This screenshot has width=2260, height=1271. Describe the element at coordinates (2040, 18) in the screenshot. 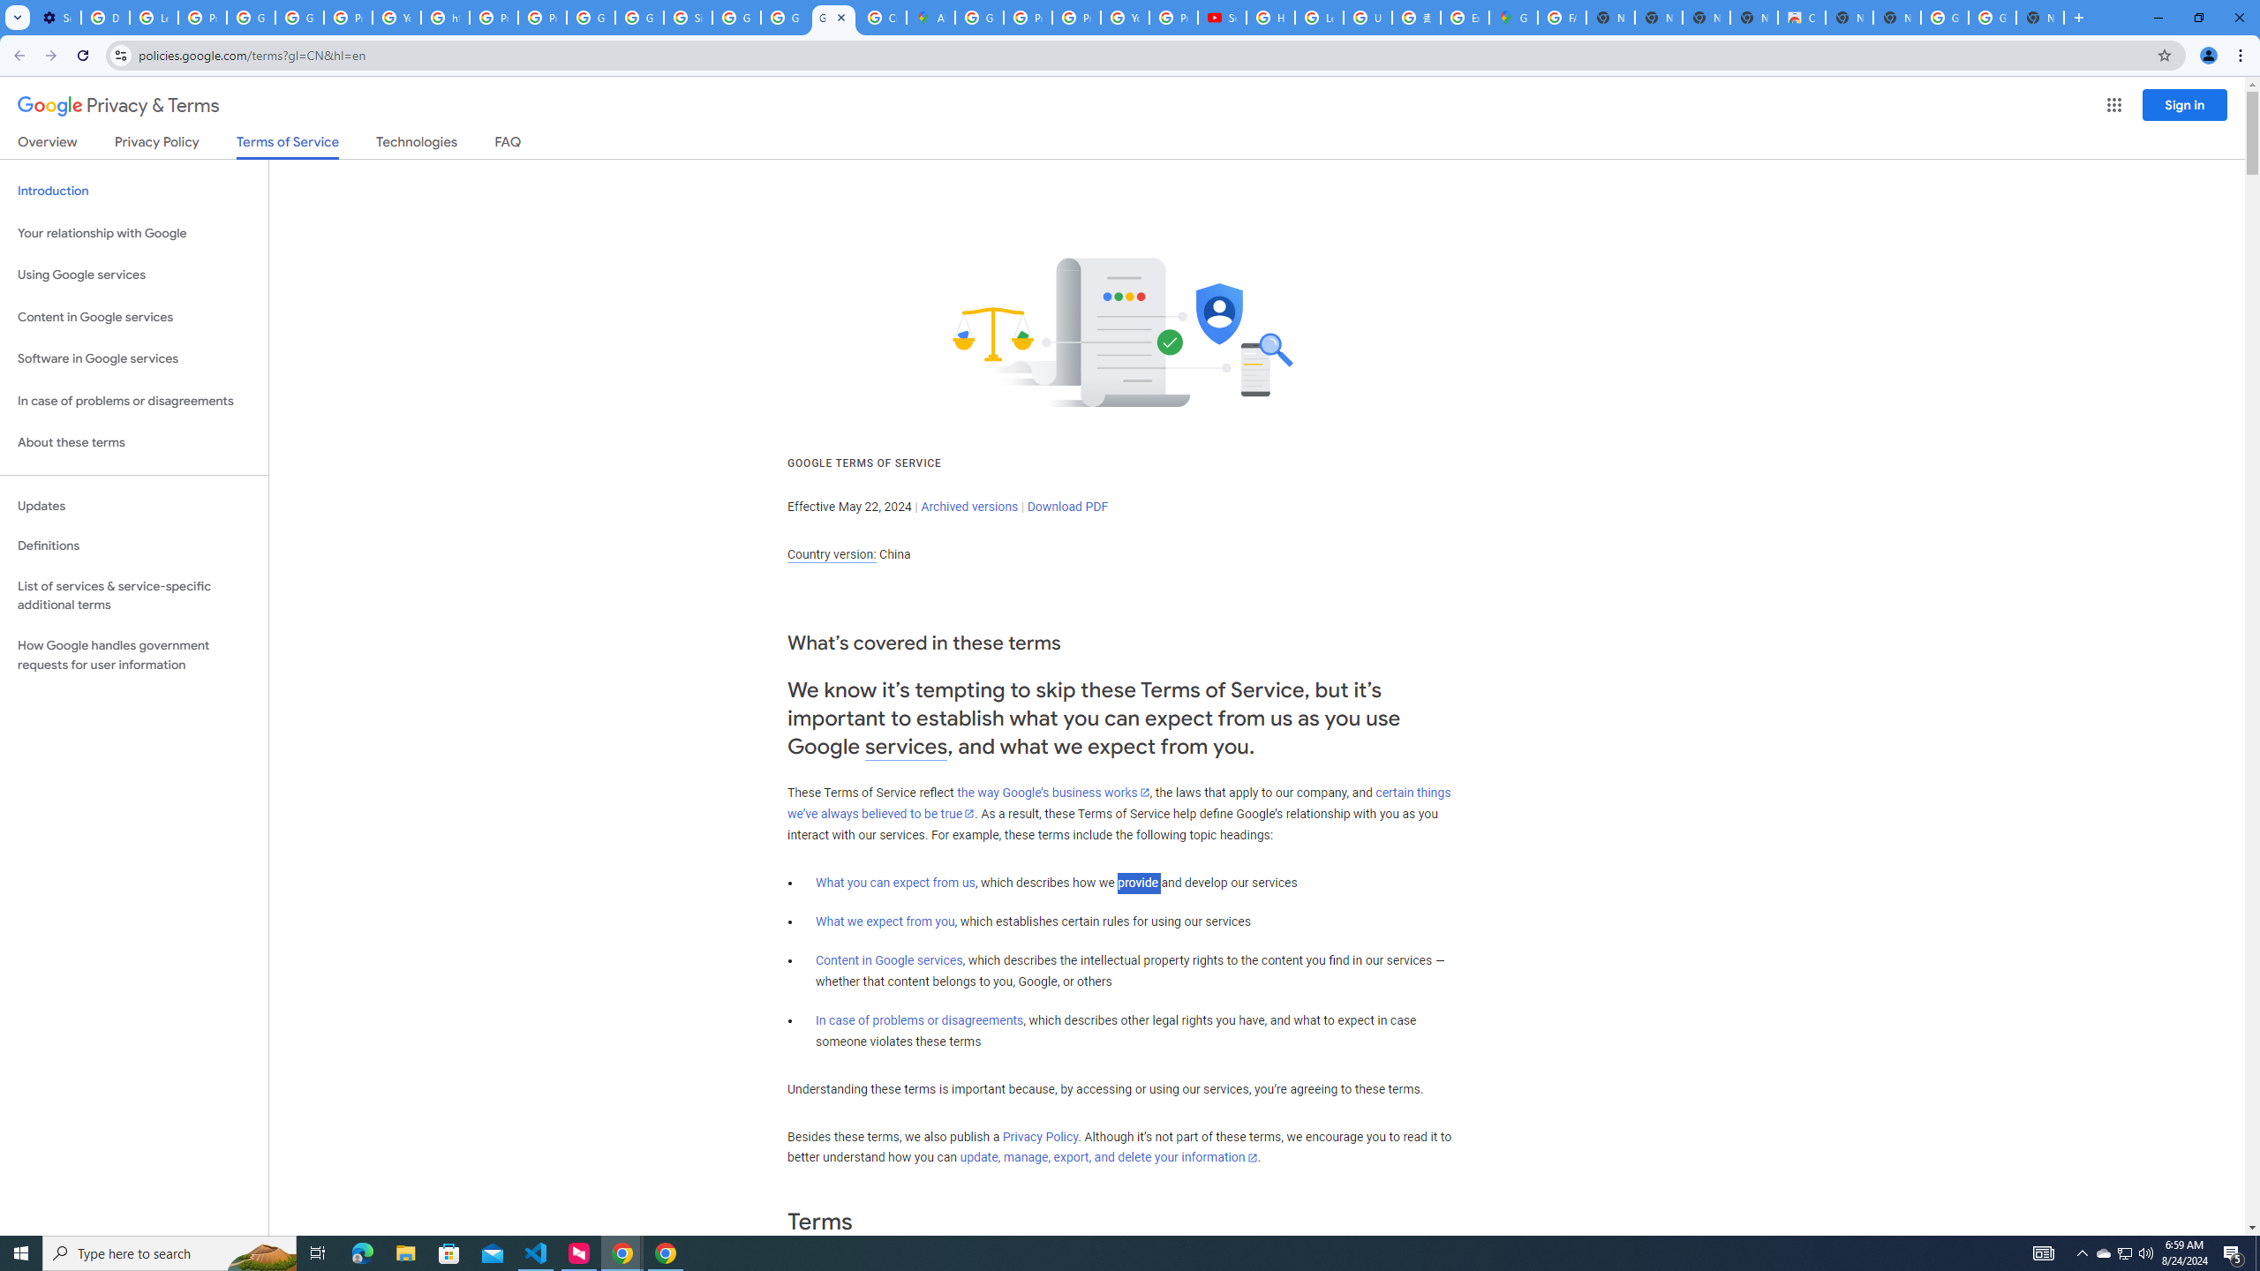

I see `New Tab` at that location.